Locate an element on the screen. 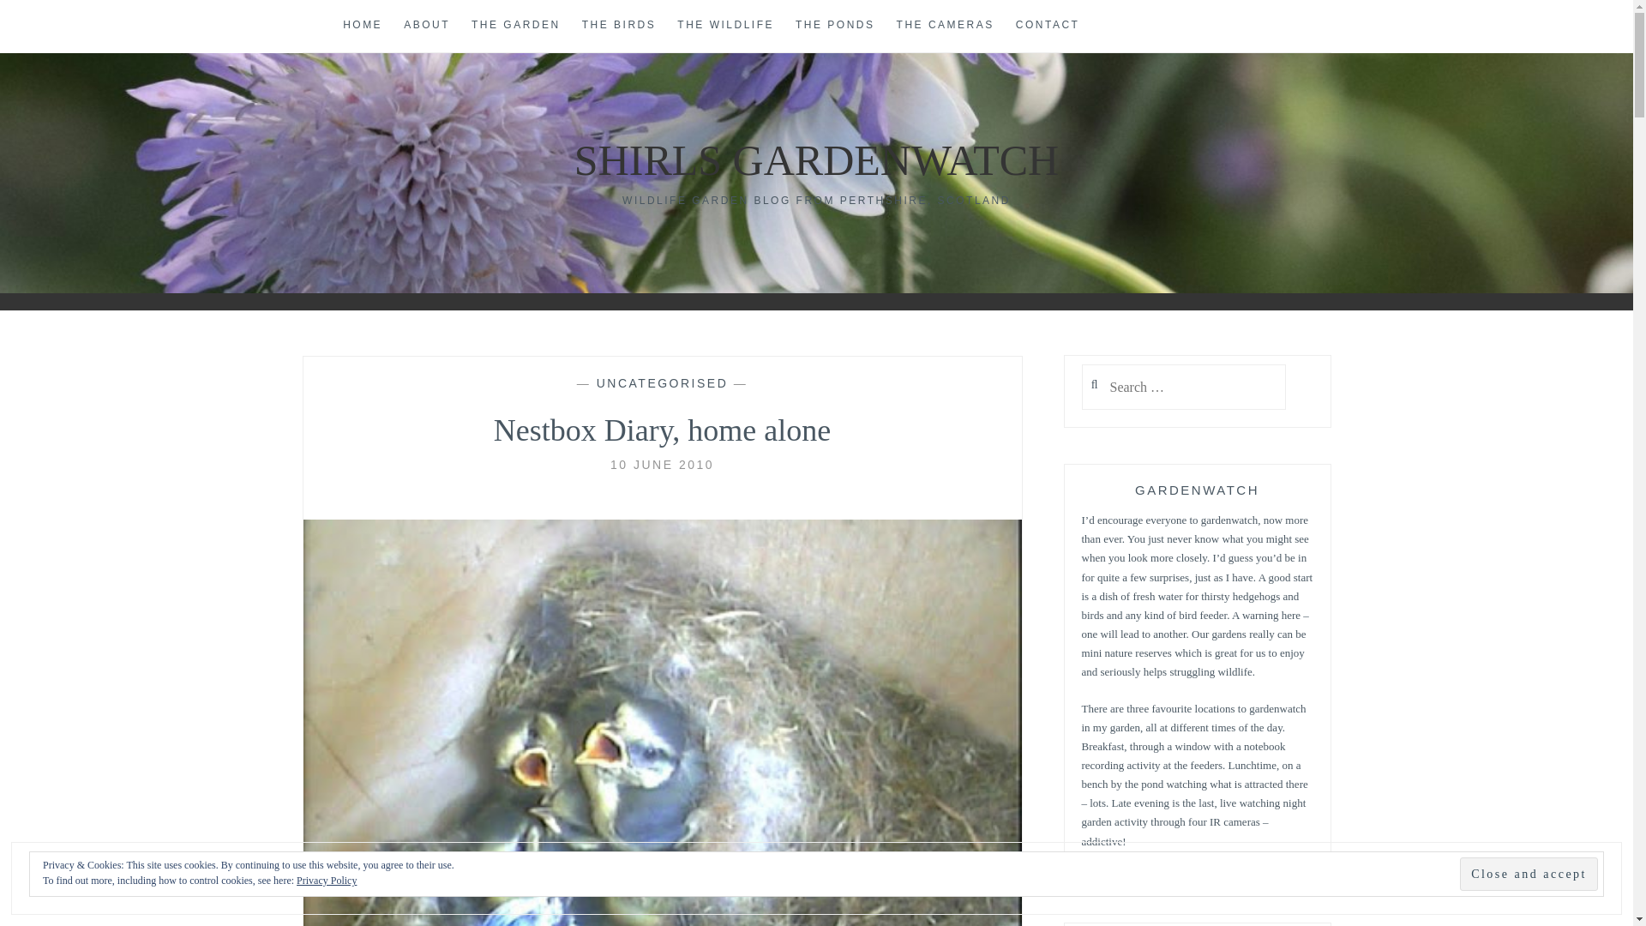 The height and width of the screenshot is (926, 1646). HOME is located at coordinates (362, 26).